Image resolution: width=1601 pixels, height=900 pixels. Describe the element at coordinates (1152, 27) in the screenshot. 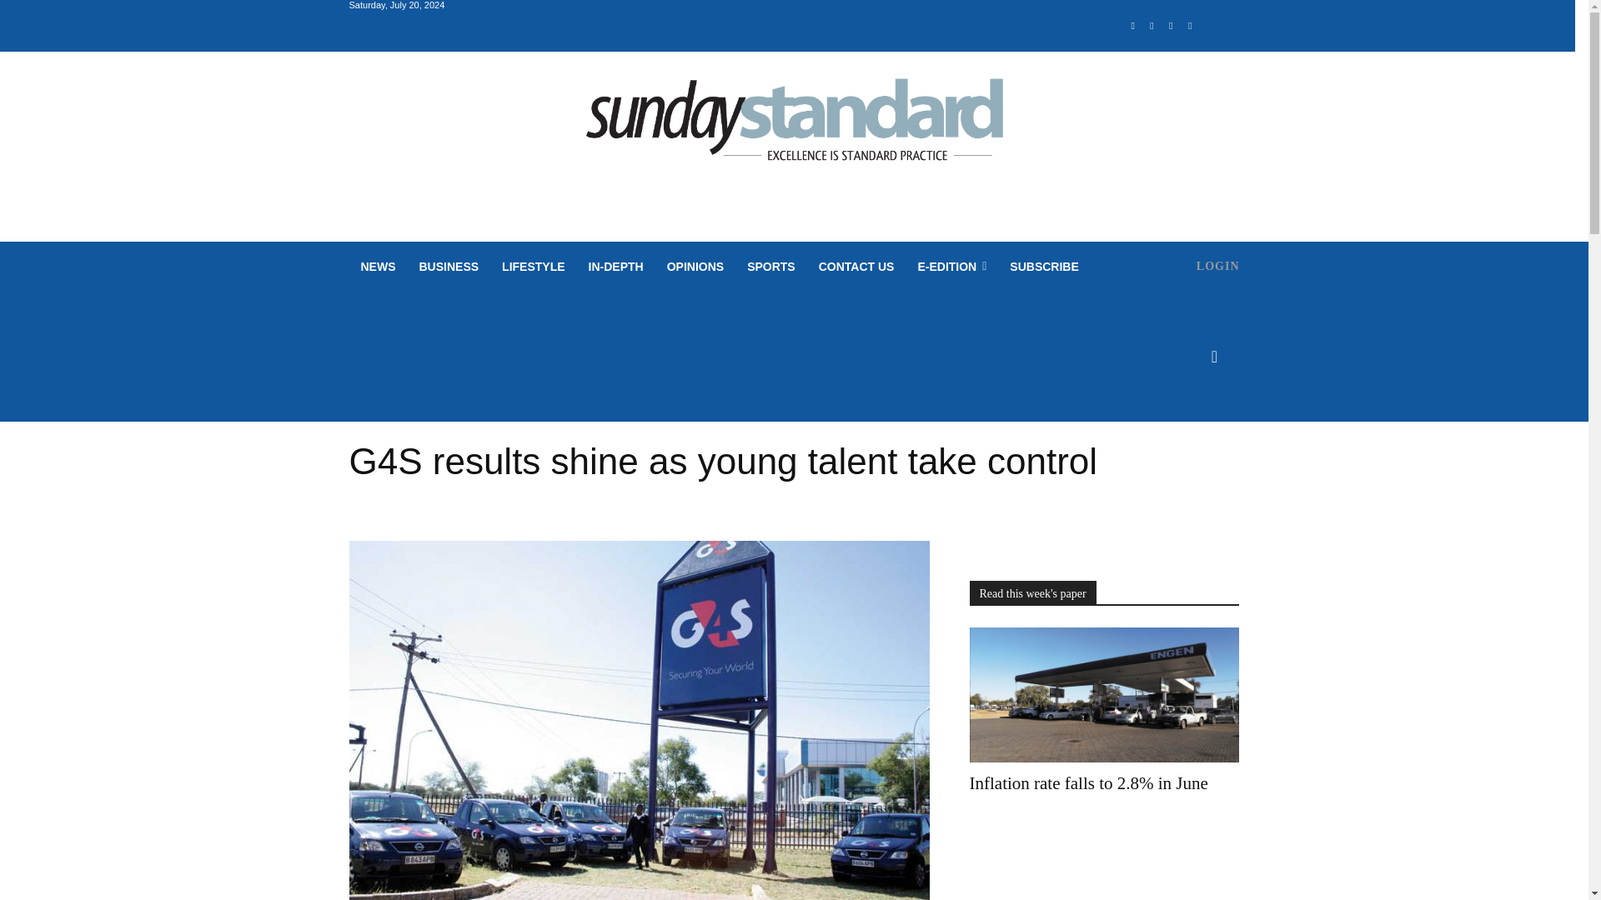

I see `Instagram` at that location.